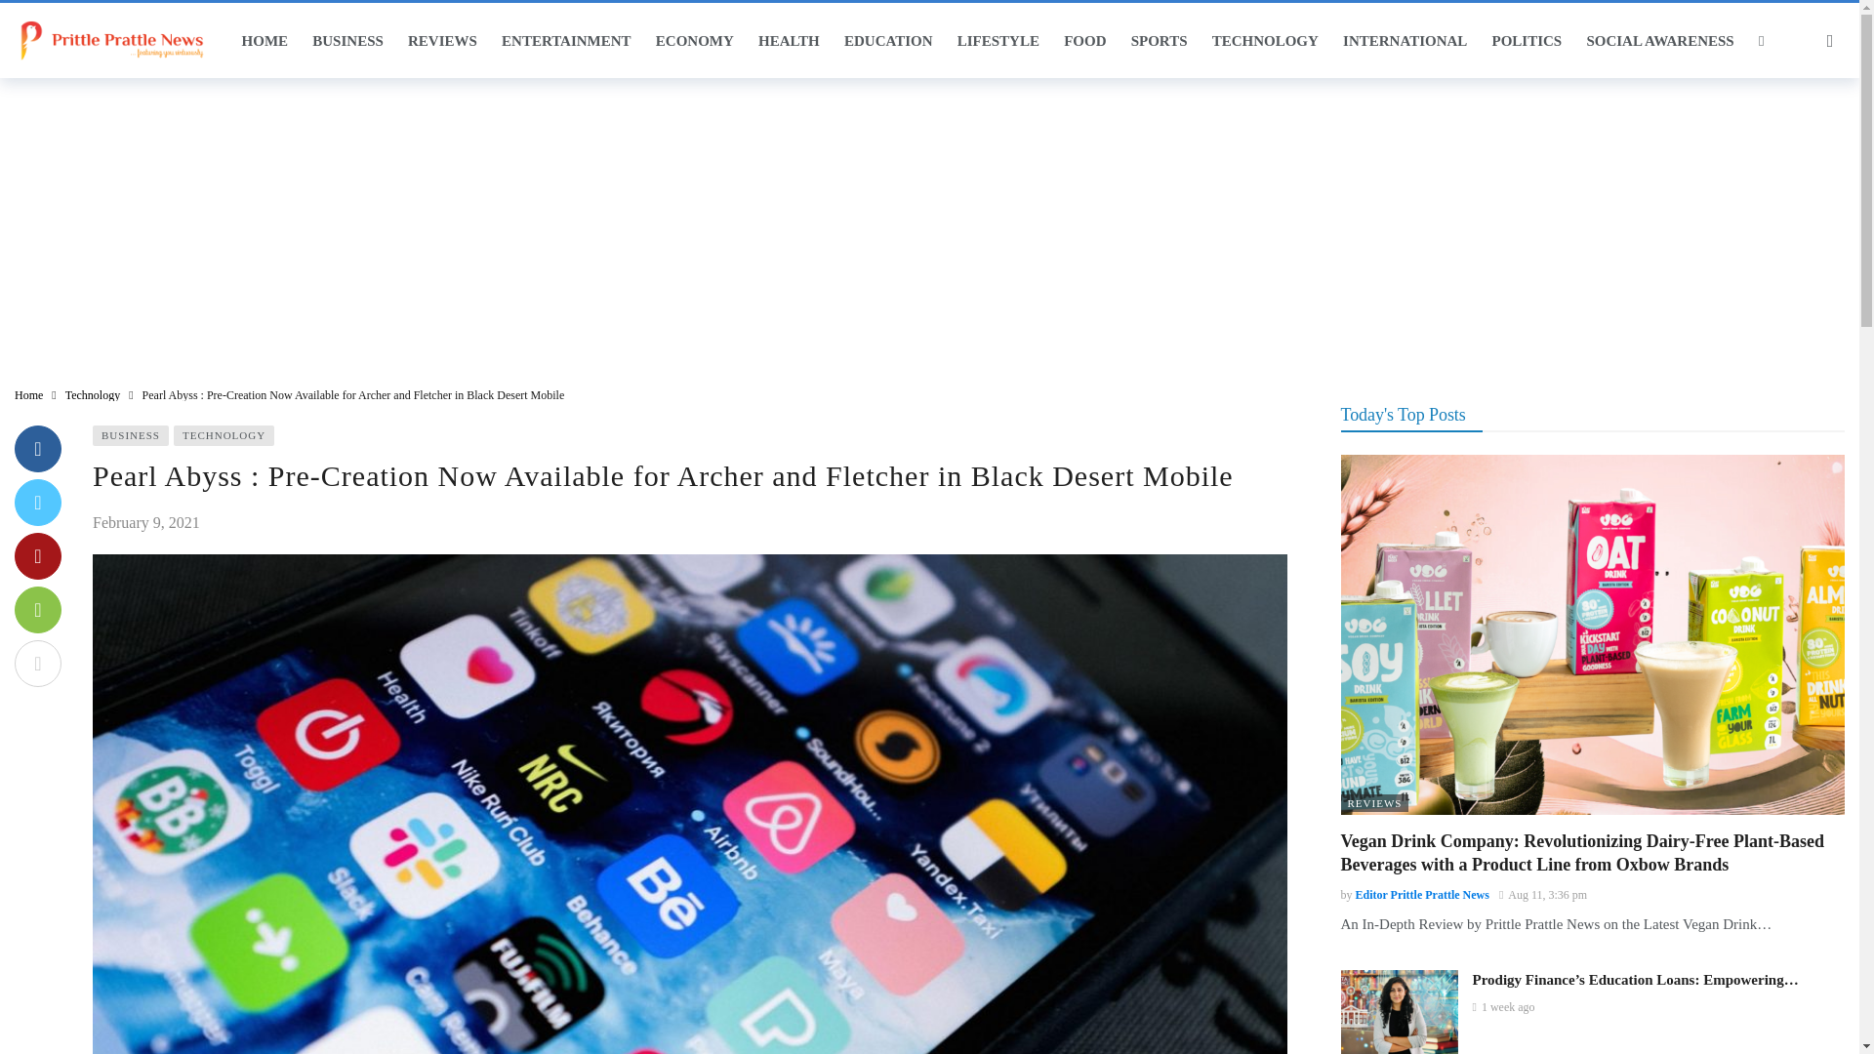 The height and width of the screenshot is (1054, 1874). I want to click on REVIEWS, so click(441, 41).